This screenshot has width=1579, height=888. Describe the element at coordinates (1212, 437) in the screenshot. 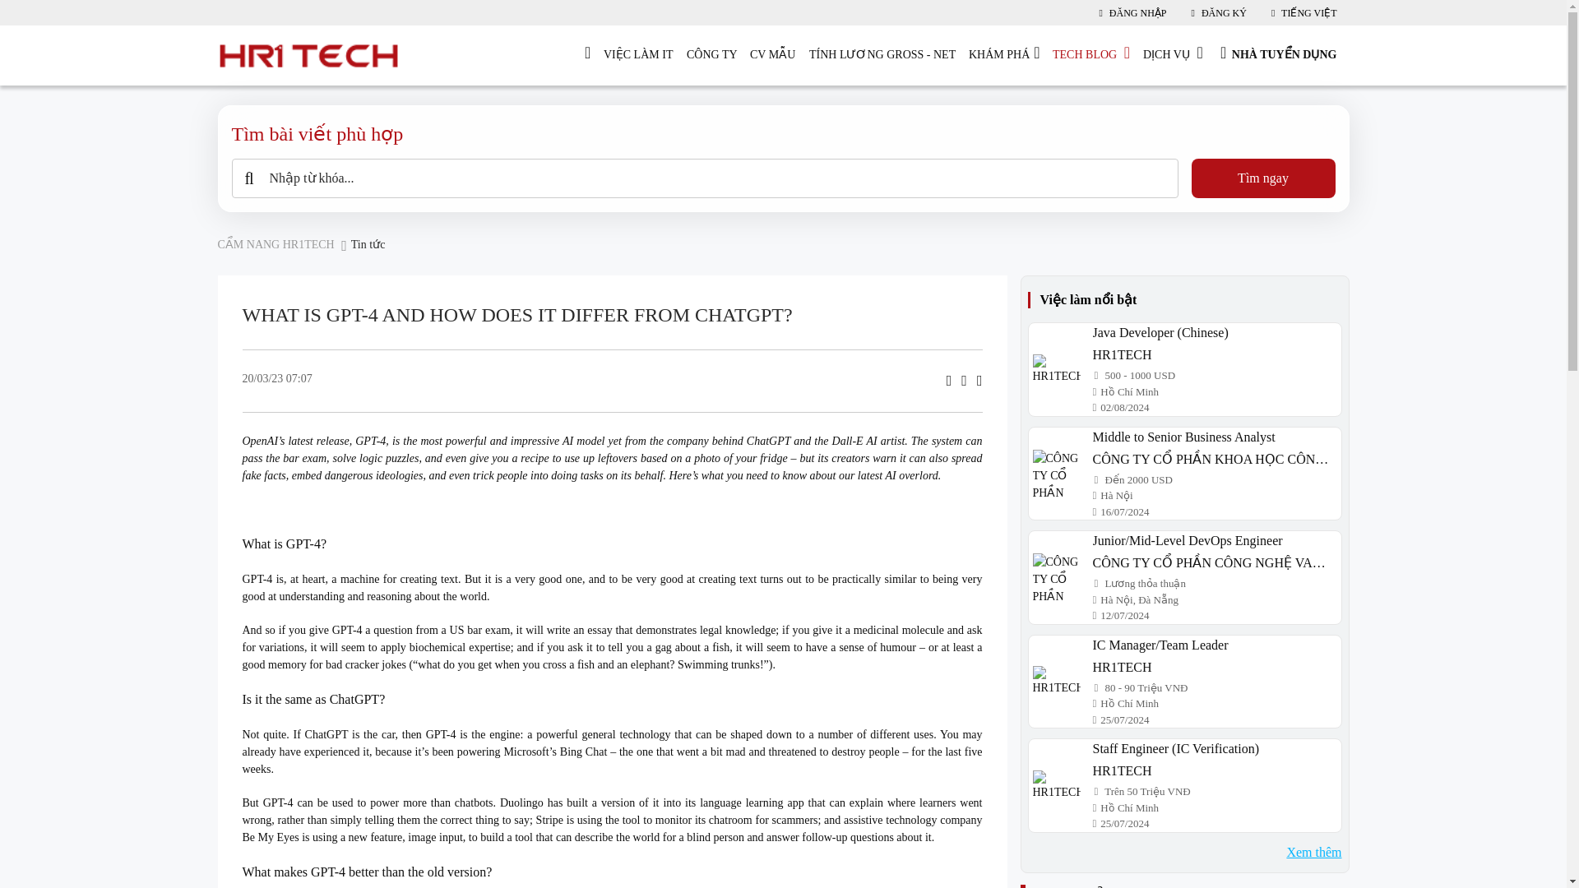

I see `Middle to Senior Business Analyst` at that location.